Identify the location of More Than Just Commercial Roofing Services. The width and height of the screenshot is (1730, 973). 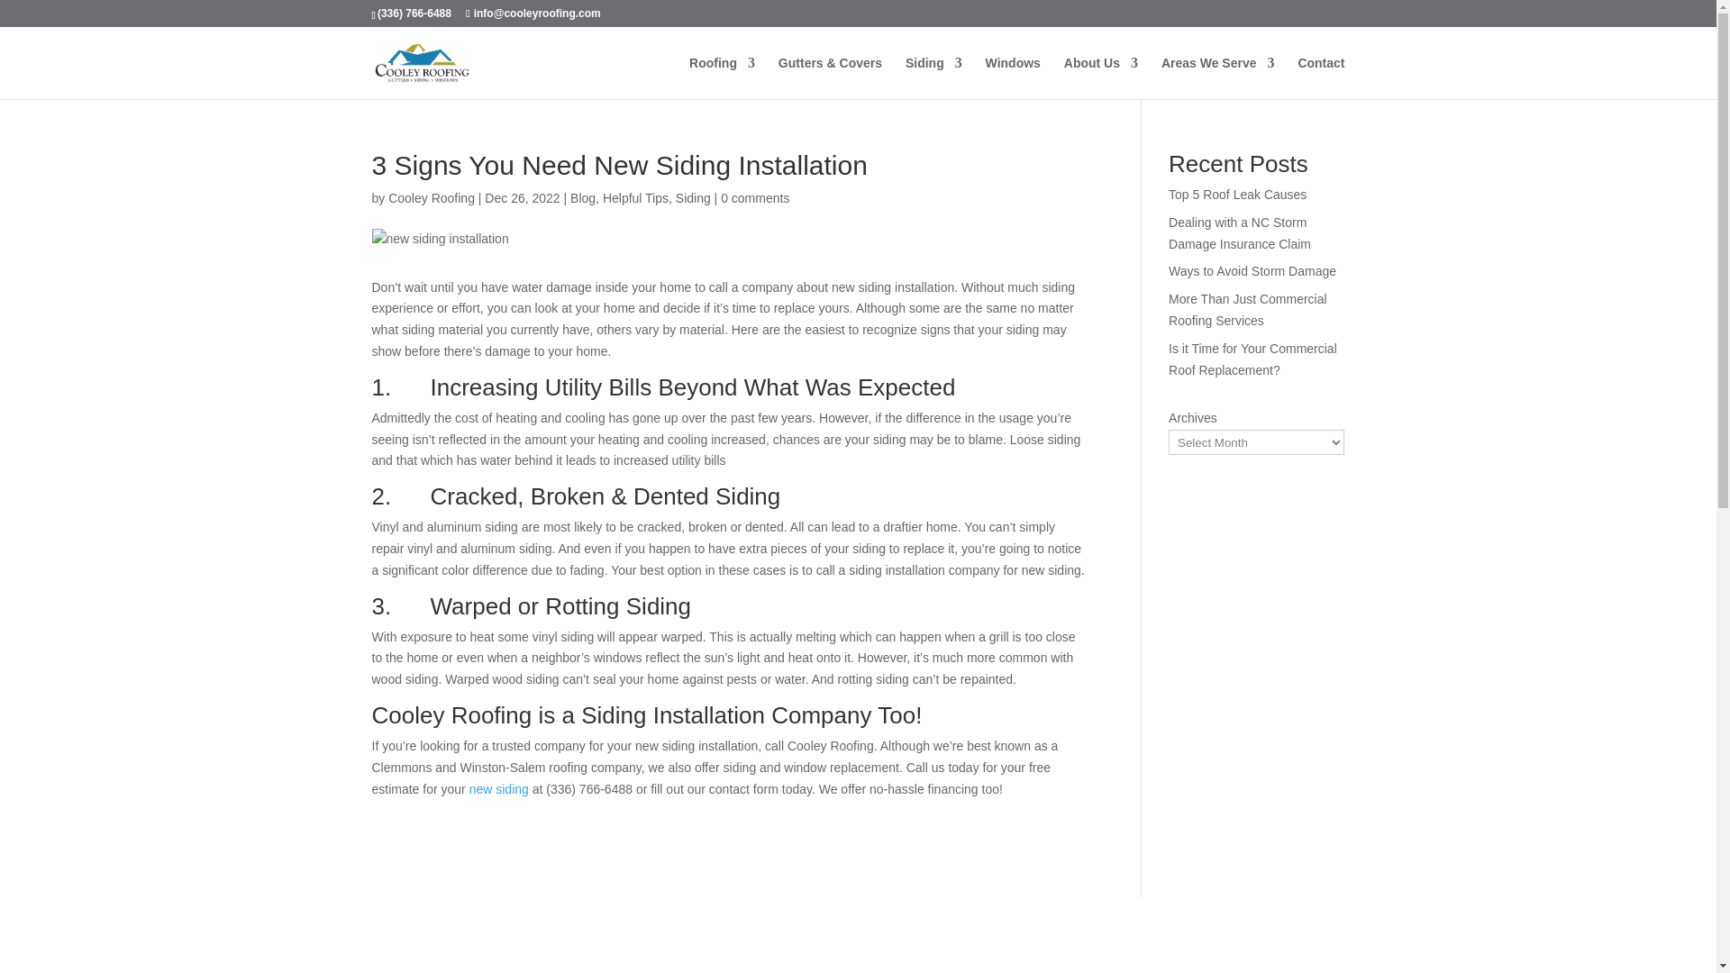
(1247, 310).